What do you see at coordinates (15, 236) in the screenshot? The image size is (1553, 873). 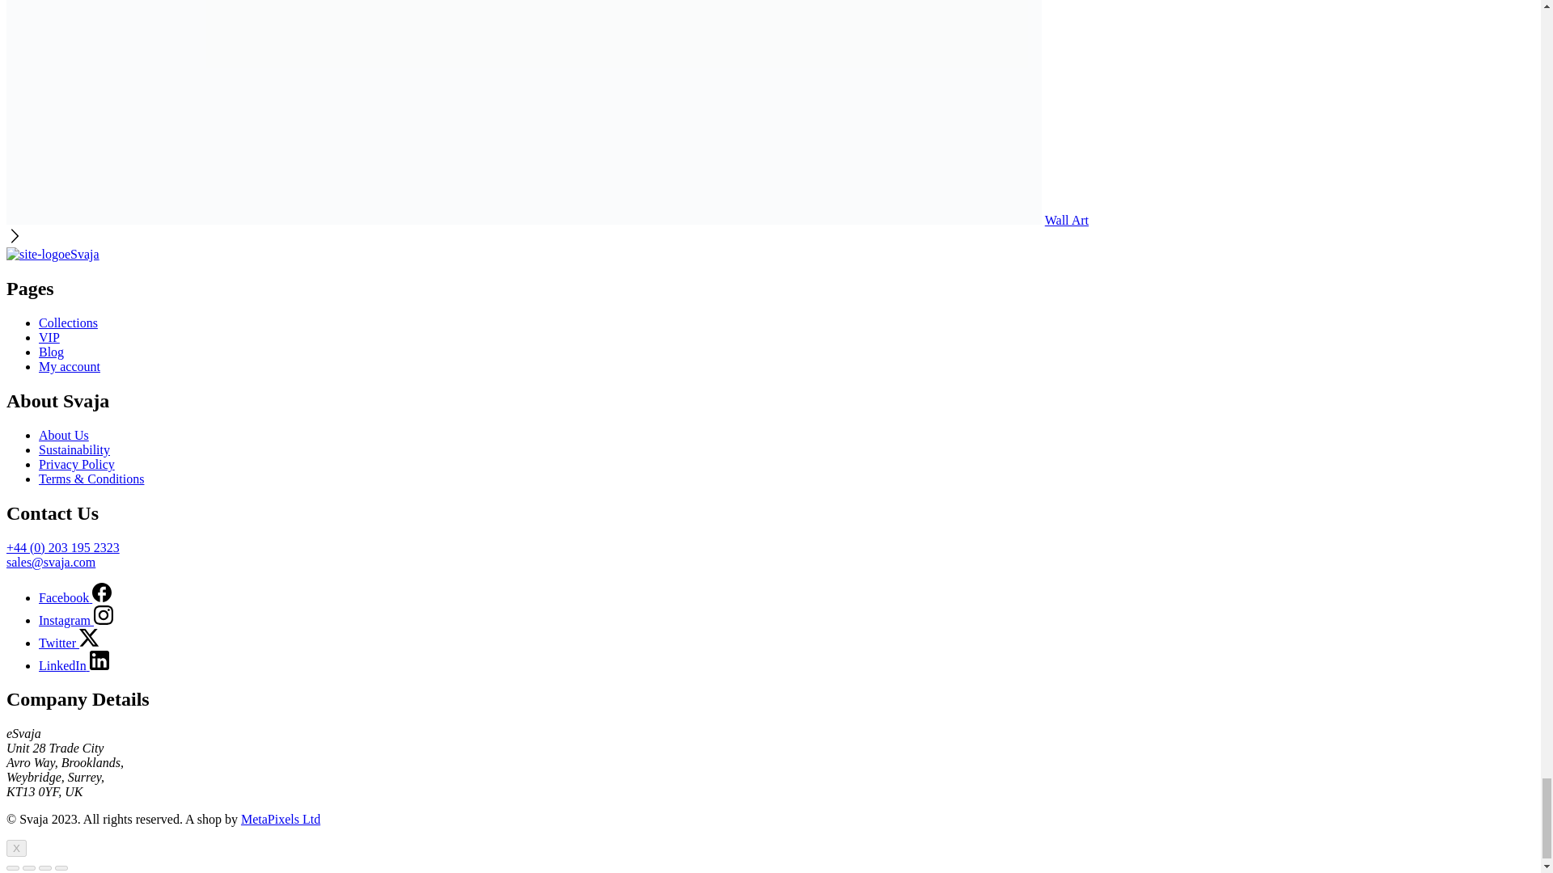 I see `Chevron-right` at bounding box center [15, 236].